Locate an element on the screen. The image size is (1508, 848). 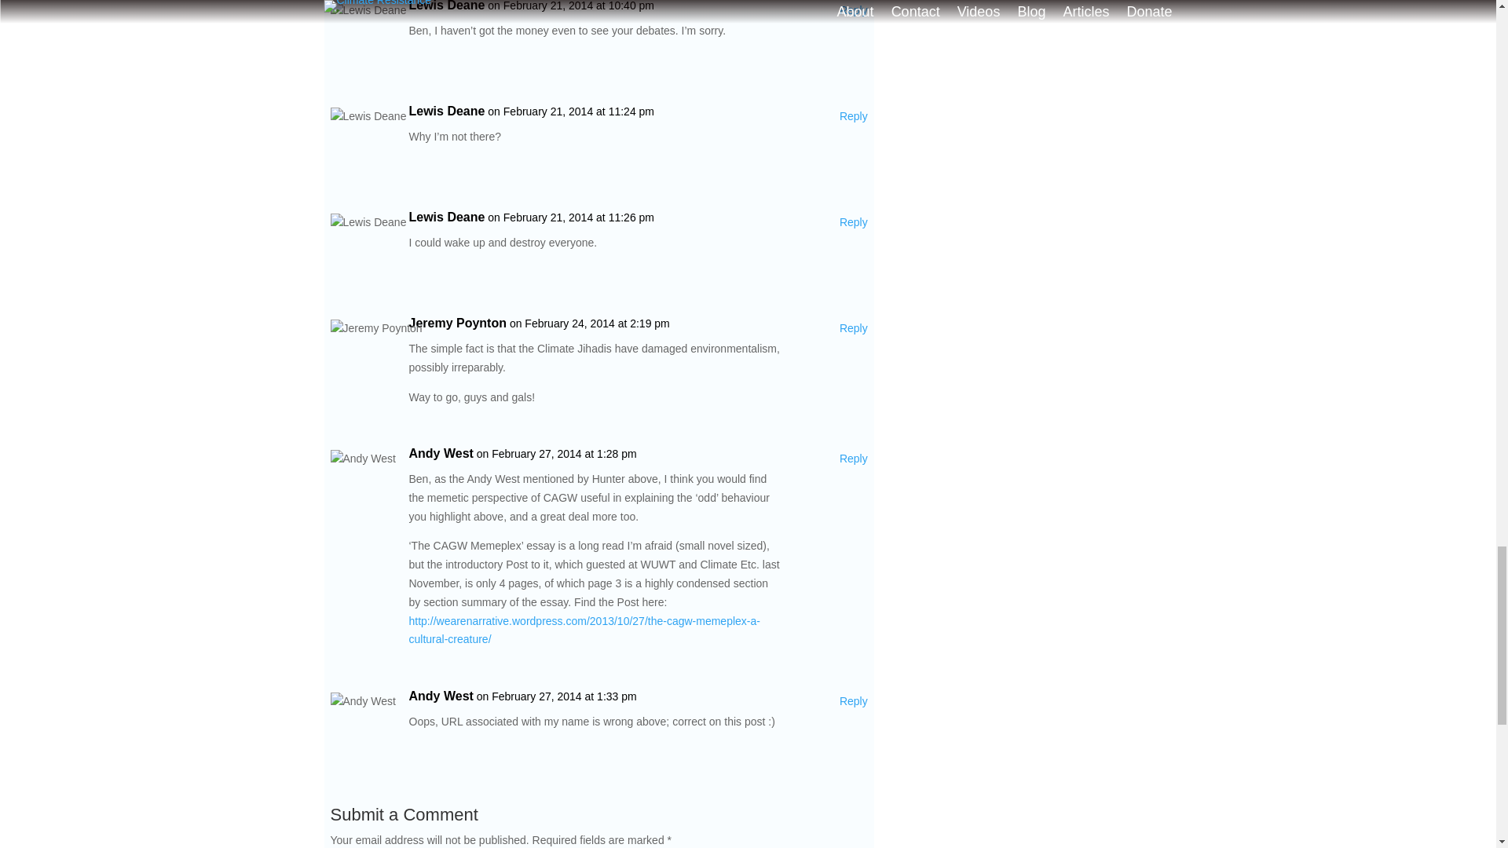
Reply is located at coordinates (854, 702).